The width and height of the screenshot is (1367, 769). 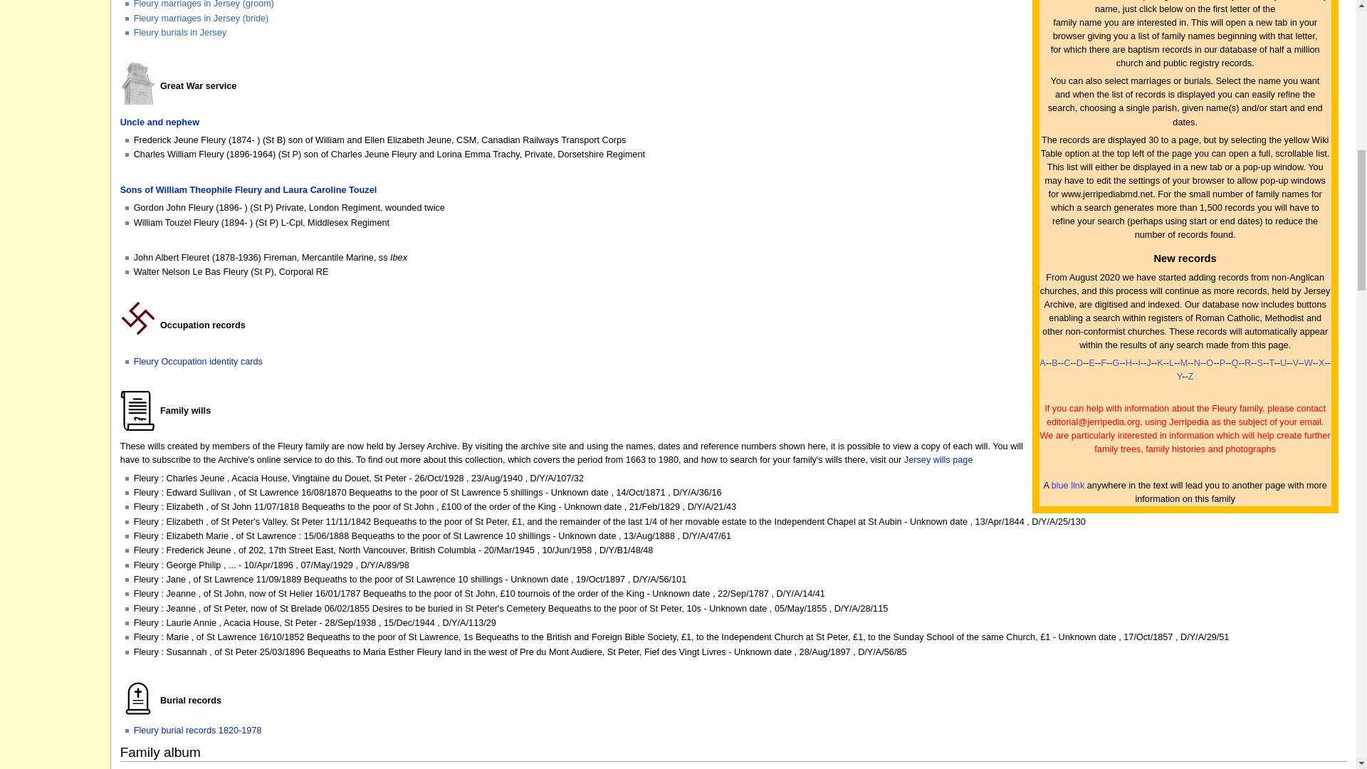 What do you see at coordinates (198, 362) in the screenshot?
I see `Fleury Occupation identity cards` at bounding box center [198, 362].